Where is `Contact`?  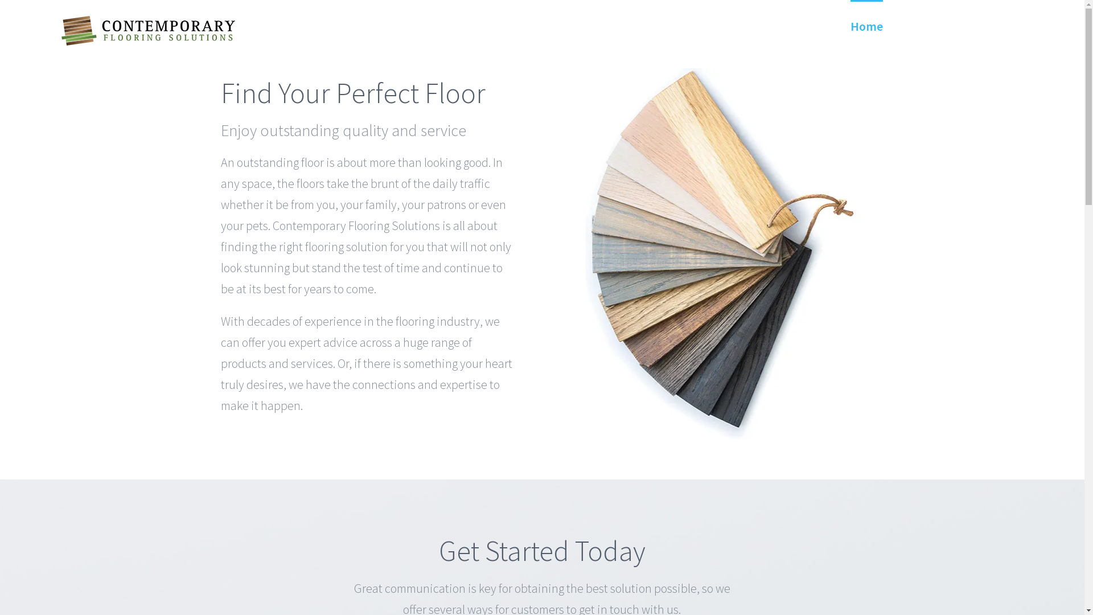
Contact is located at coordinates (924, 26).